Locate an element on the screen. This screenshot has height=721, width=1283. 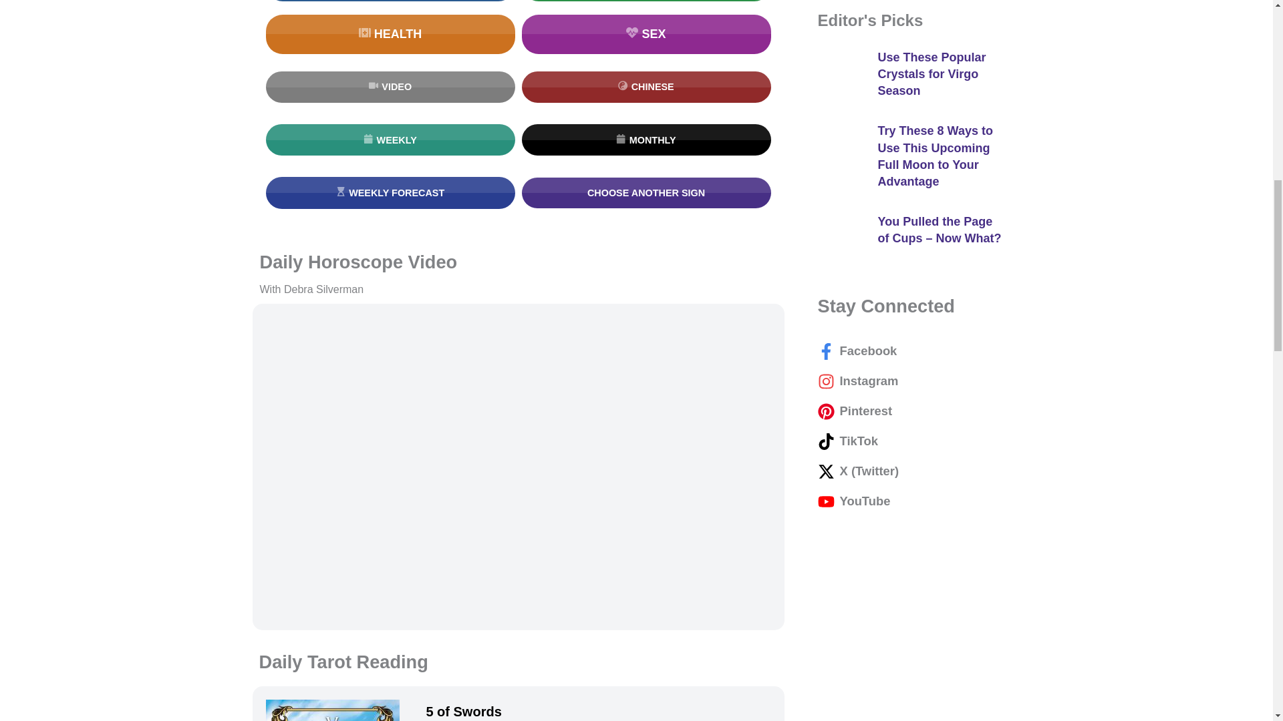
YouTube is located at coordinates (826, 501).